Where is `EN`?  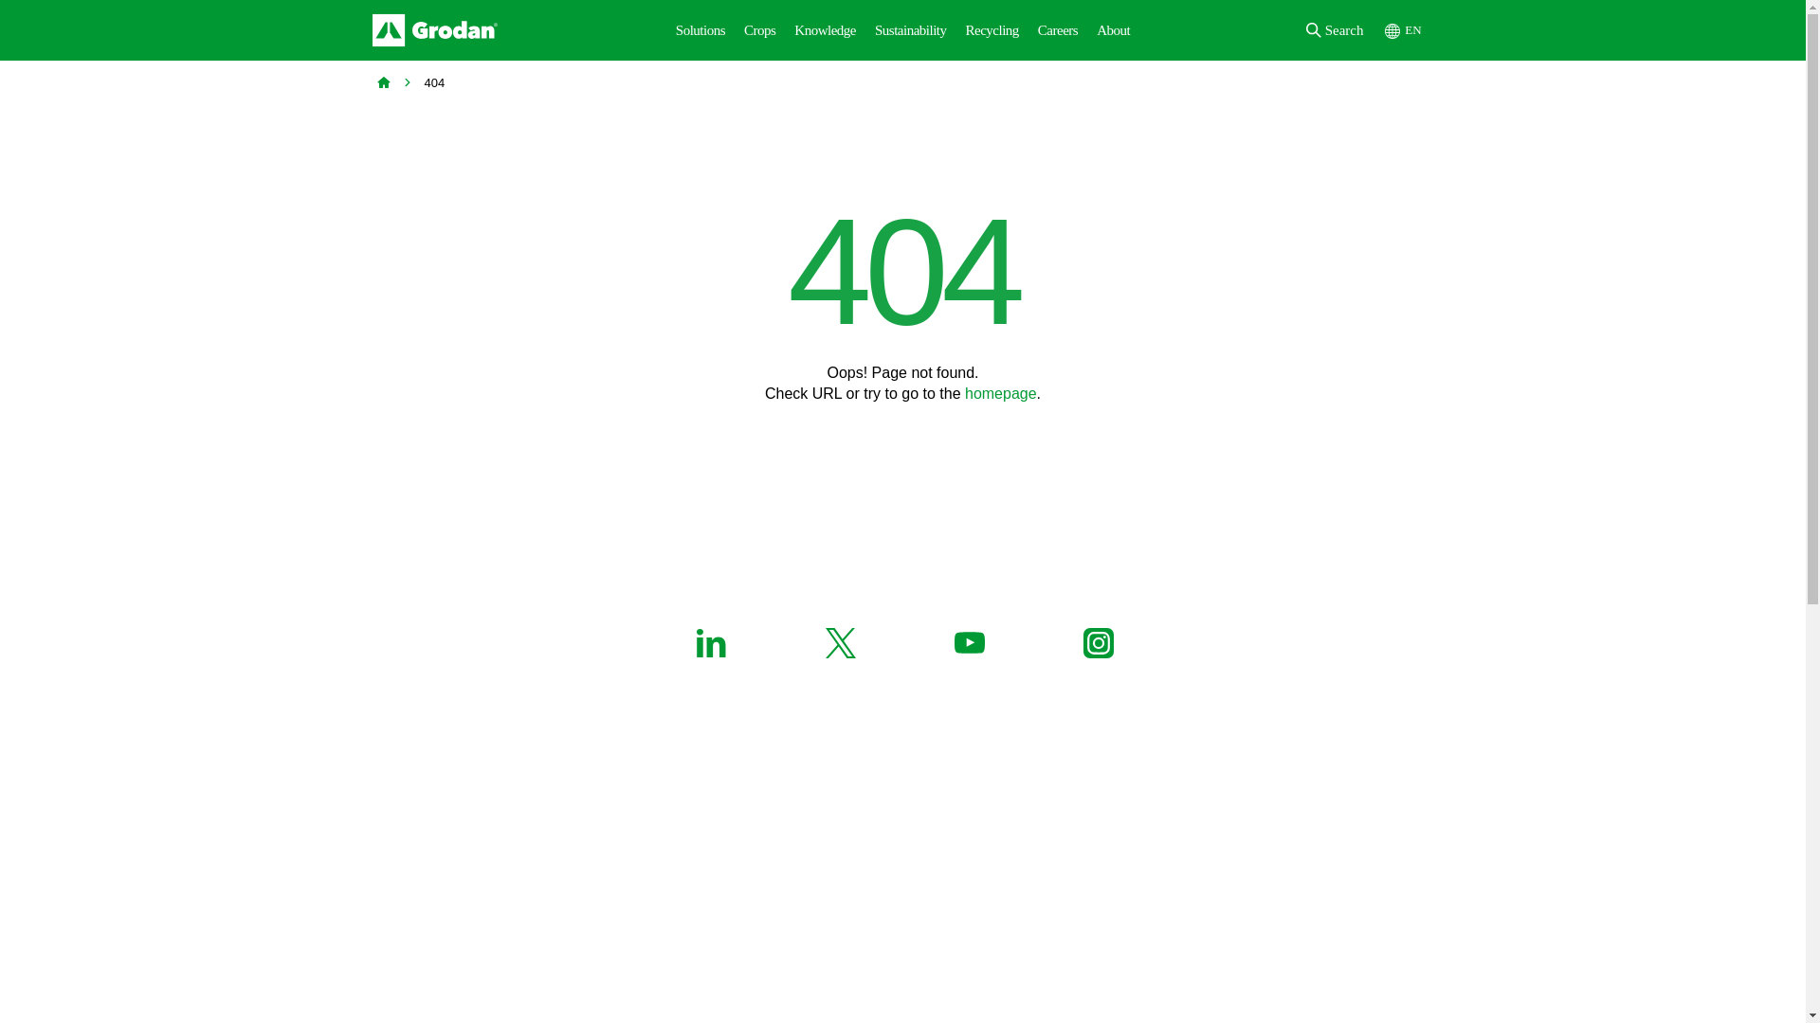
EN is located at coordinates (1403, 30).